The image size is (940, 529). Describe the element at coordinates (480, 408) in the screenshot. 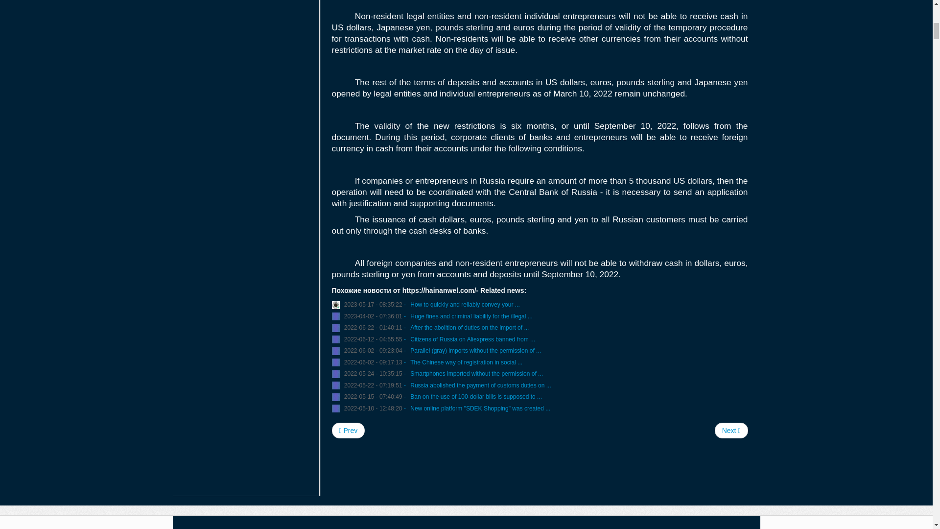

I see `New online platform "SDEK Shopping" was created ...` at that location.